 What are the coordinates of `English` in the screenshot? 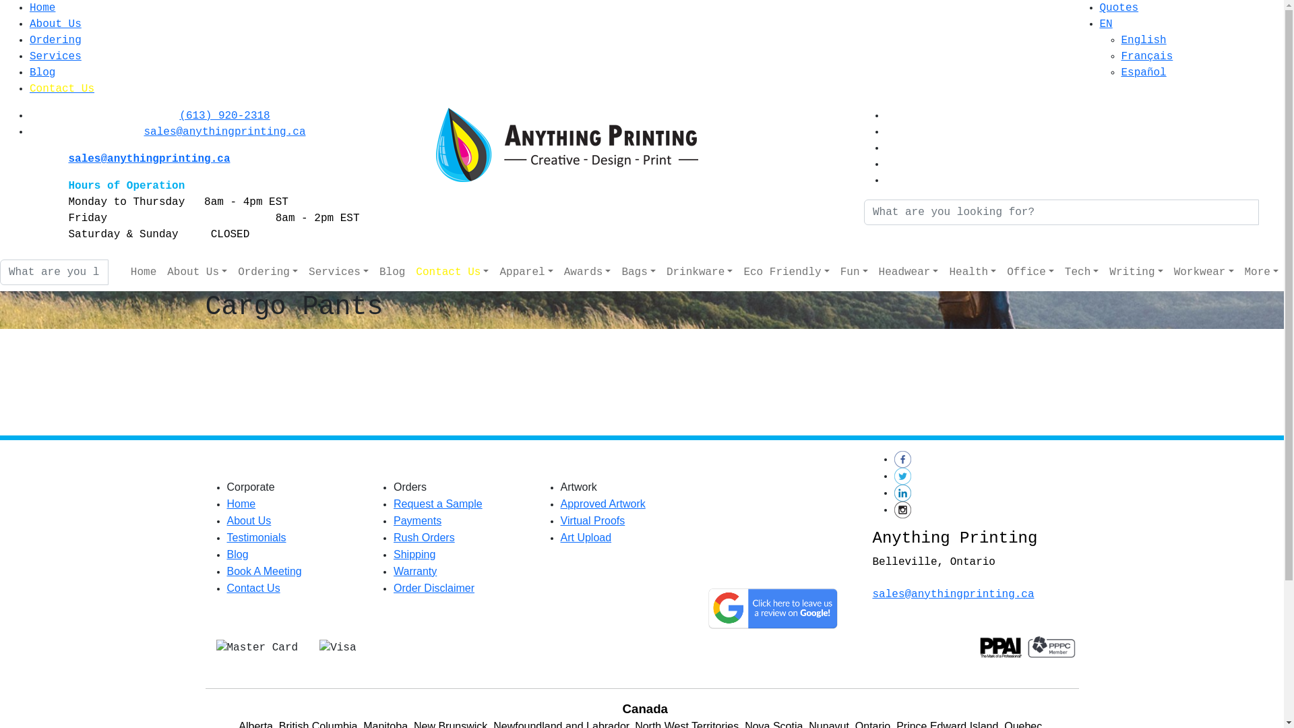 It's located at (1144, 40).